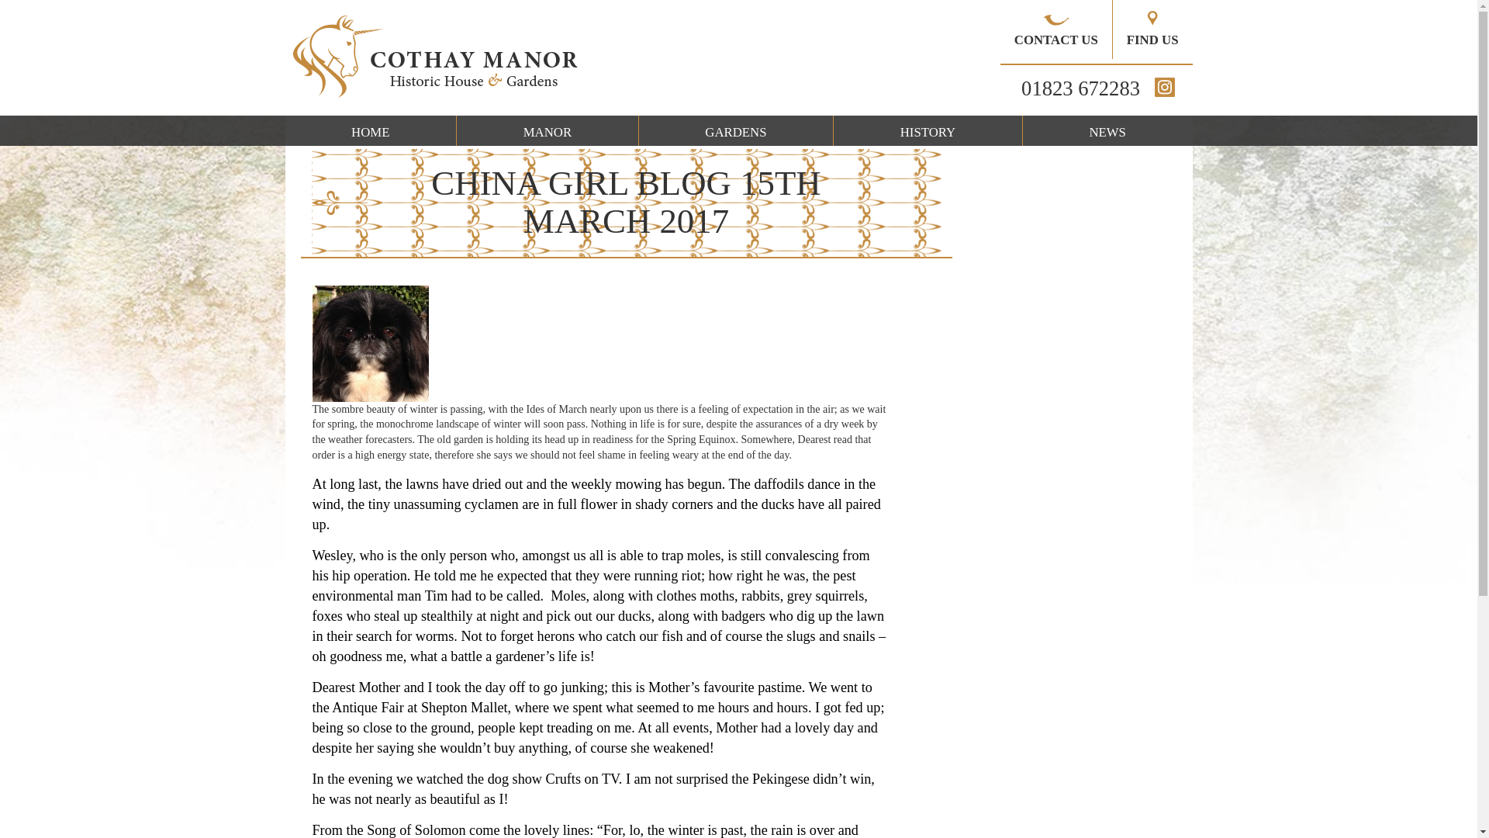 The image size is (1489, 838). Describe the element at coordinates (1152, 29) in the screenshot. I see `FIND US` at that location.